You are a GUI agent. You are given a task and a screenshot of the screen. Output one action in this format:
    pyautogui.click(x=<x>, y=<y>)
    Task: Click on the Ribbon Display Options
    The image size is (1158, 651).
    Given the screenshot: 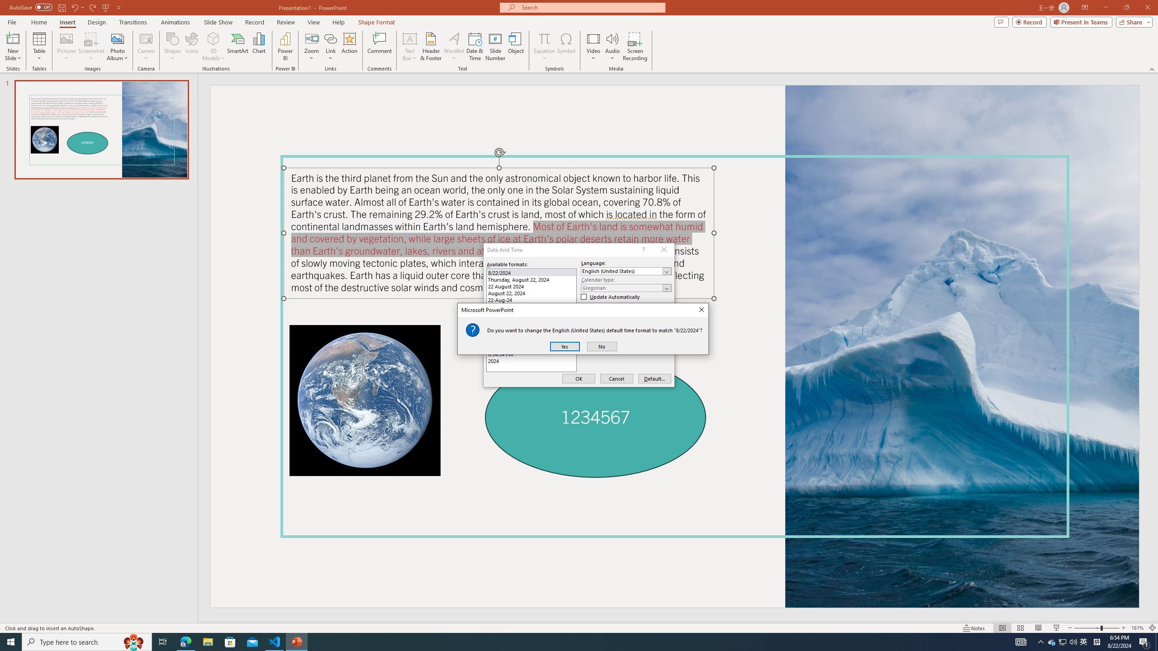 What is the action you would take?
    pyautogui.click(x=557, y=642)
    